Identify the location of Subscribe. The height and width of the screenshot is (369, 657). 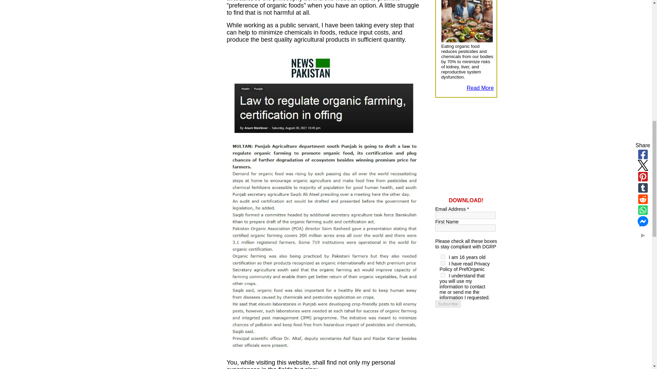
(448, 304).